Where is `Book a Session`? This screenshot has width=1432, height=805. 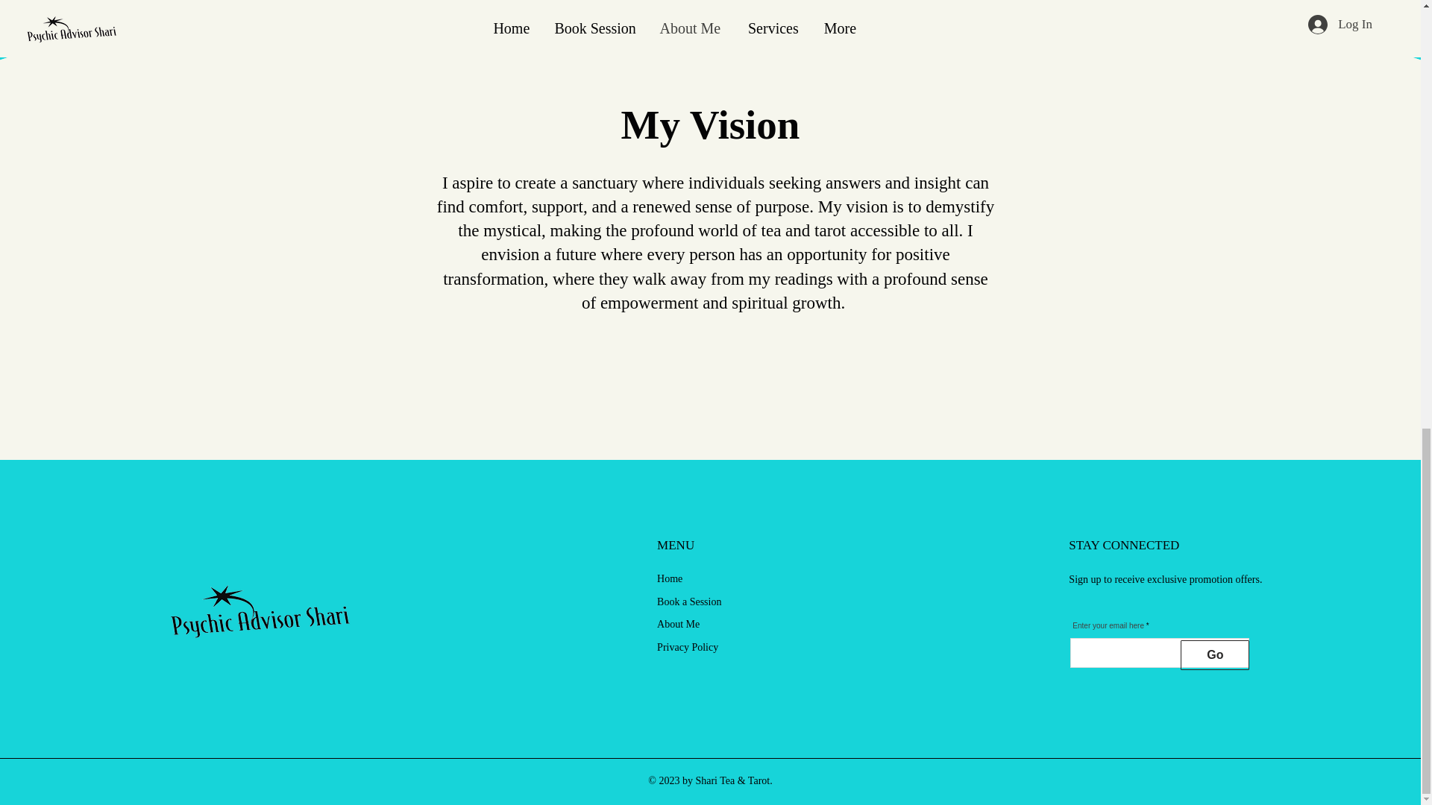
Book a Session is located at coordinates (689, 602).